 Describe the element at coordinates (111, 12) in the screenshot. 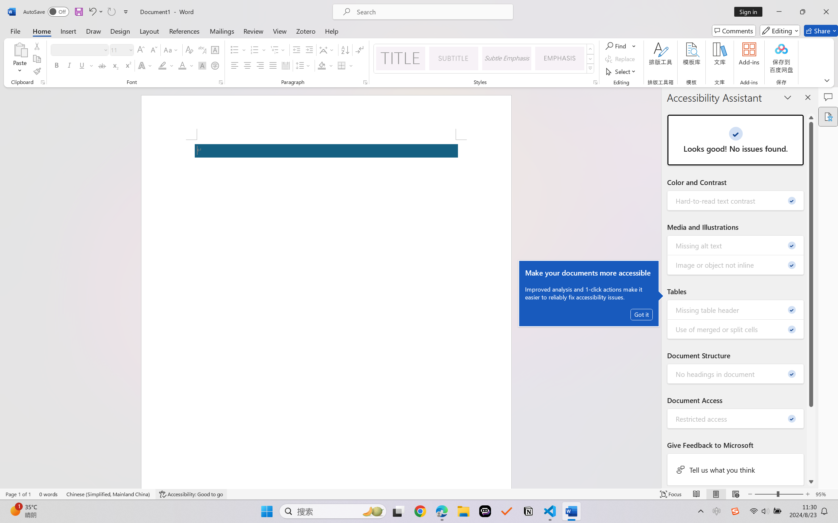

I see `Repeat Accessibility Checker` at that location.